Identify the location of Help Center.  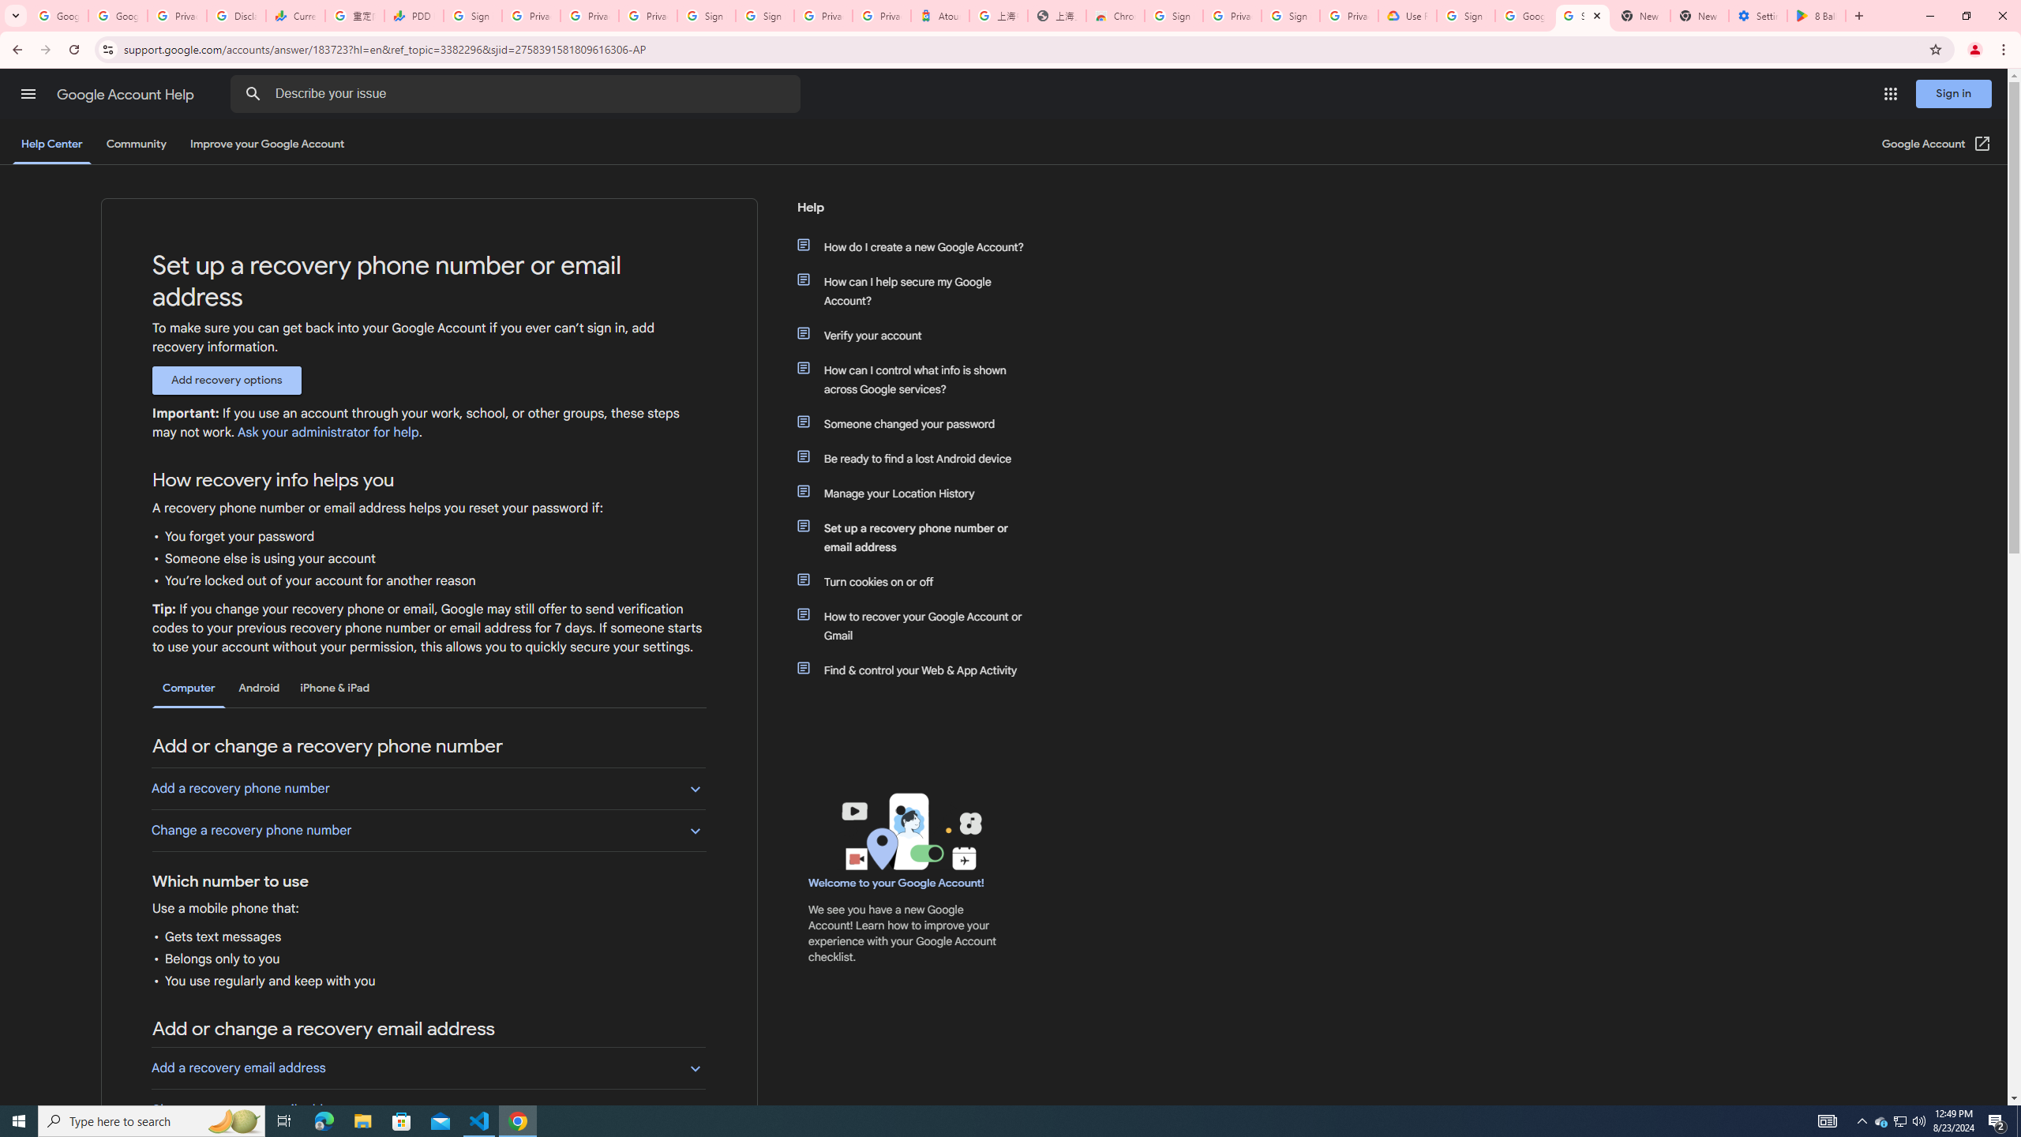
(51, 144).